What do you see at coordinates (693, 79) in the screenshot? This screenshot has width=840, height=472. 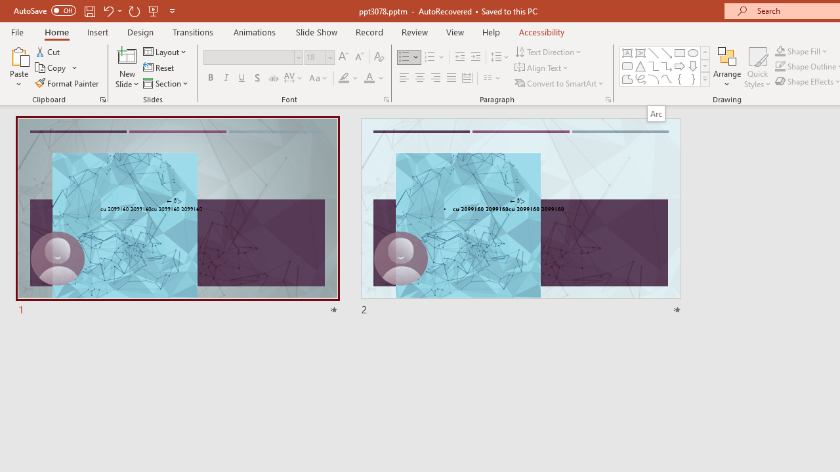 I see `Right Brace` at bounding box center [693, 79].